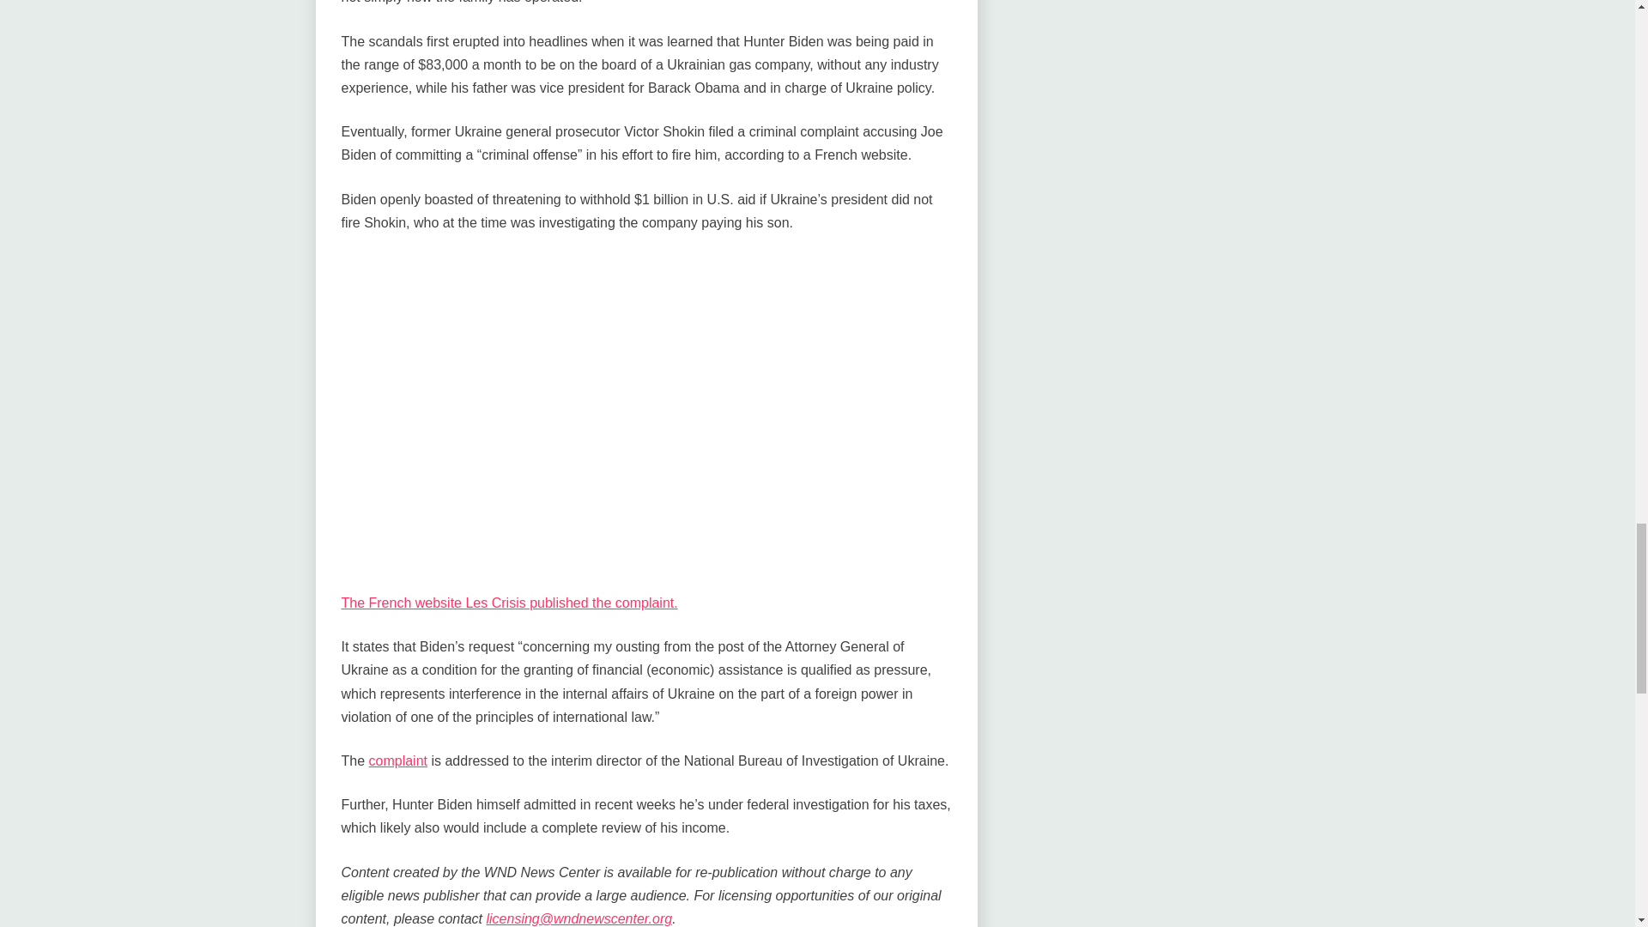 The width and height of the screenshot is (1648, 927). Describe the element at coordinates (398, 760) in the screenshot. I see `complaint` at that location.